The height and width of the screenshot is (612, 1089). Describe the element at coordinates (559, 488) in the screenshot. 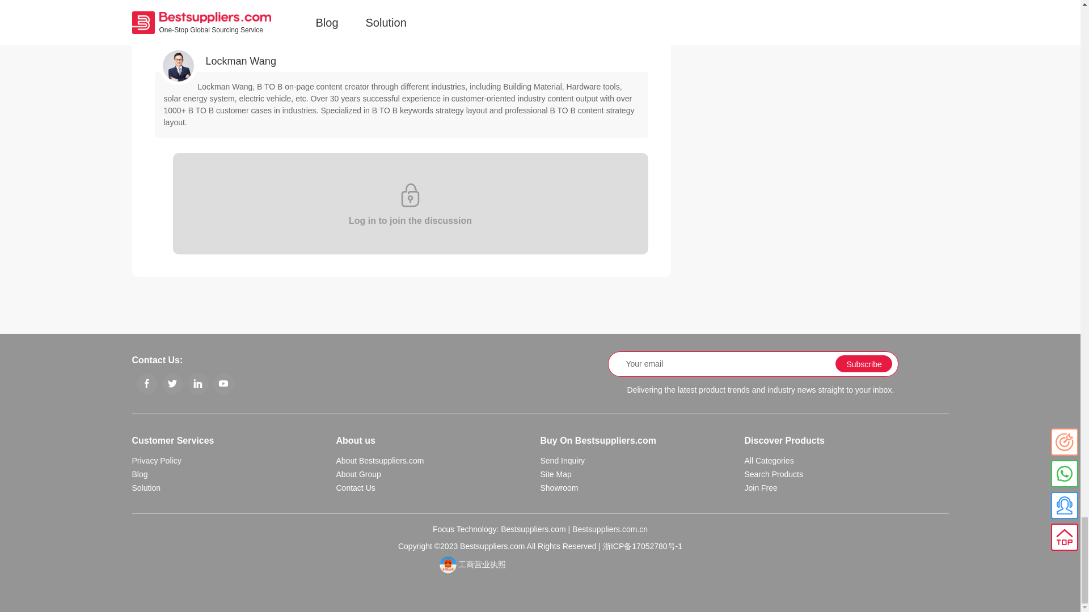

I see `Showroom` at that location.